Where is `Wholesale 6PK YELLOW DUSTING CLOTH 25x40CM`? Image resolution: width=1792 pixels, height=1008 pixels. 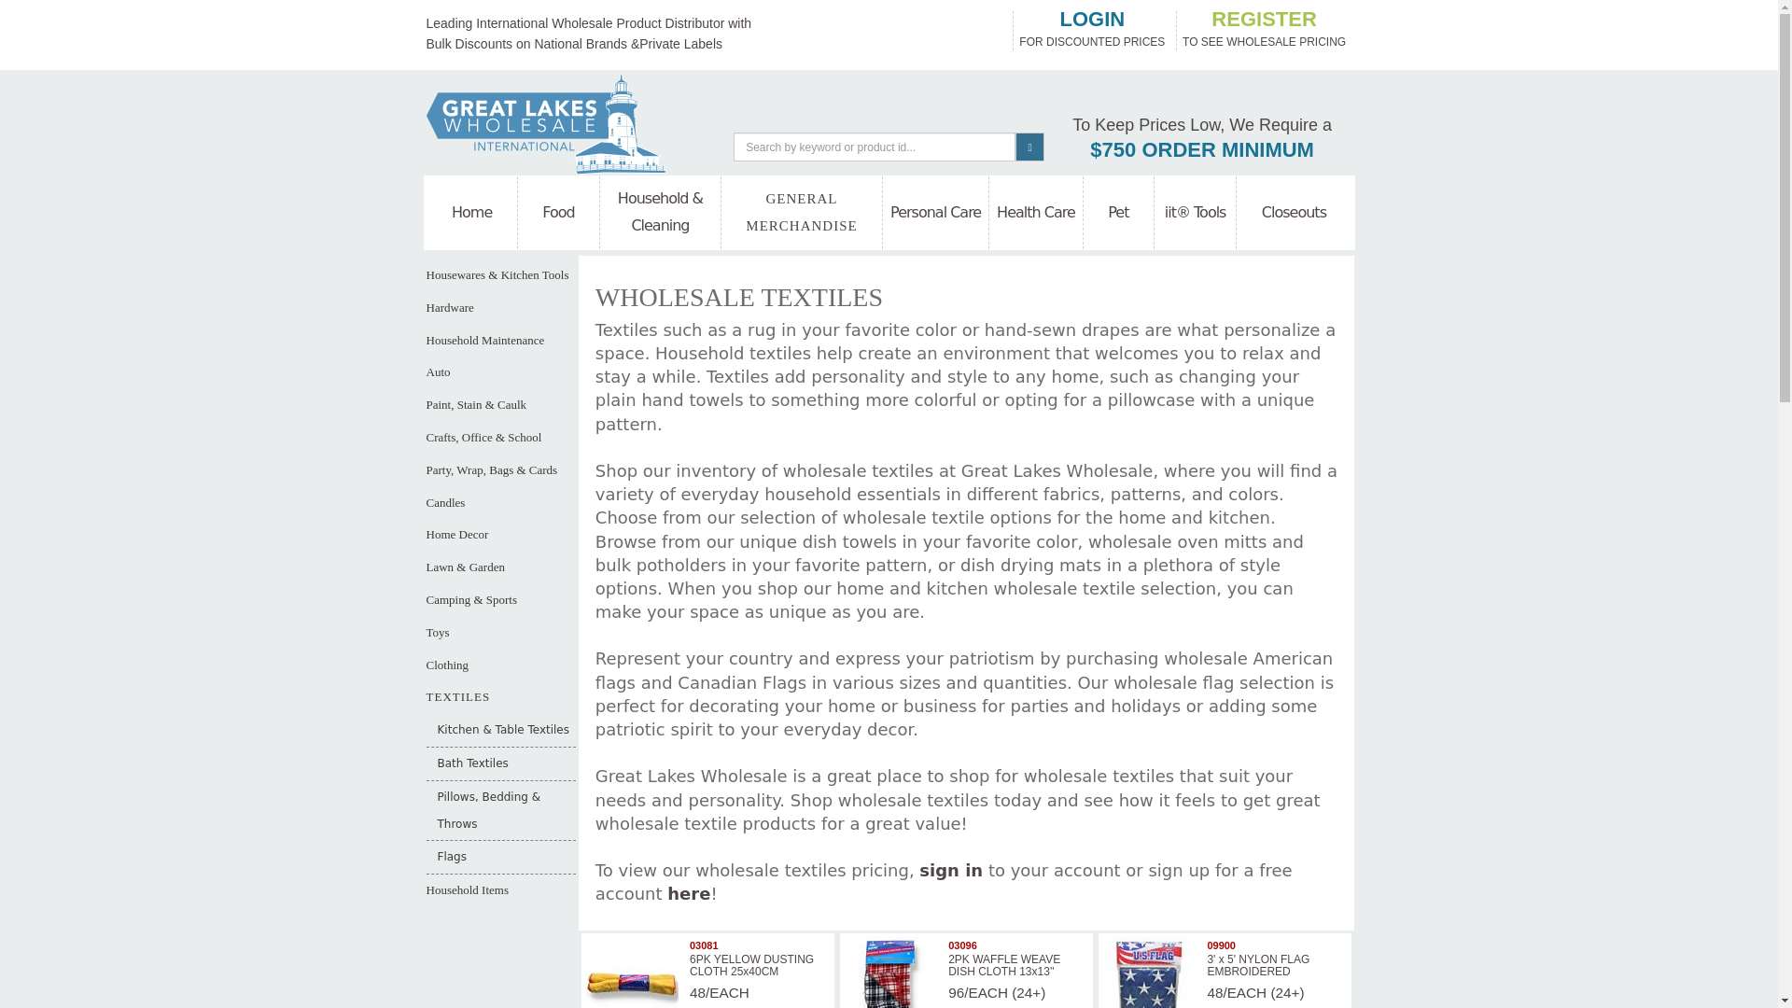
Wholesale 6PK YELLOW DUSTING CLOTH 25x40CM is located at coordinates (632, 973).